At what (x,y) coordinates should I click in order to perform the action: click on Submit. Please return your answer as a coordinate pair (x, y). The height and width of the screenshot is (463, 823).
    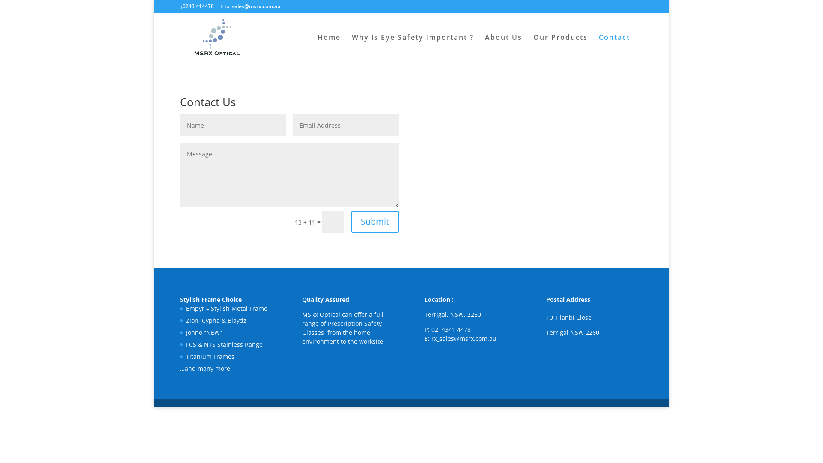
    Looking at the image, I should click on (375, 222).